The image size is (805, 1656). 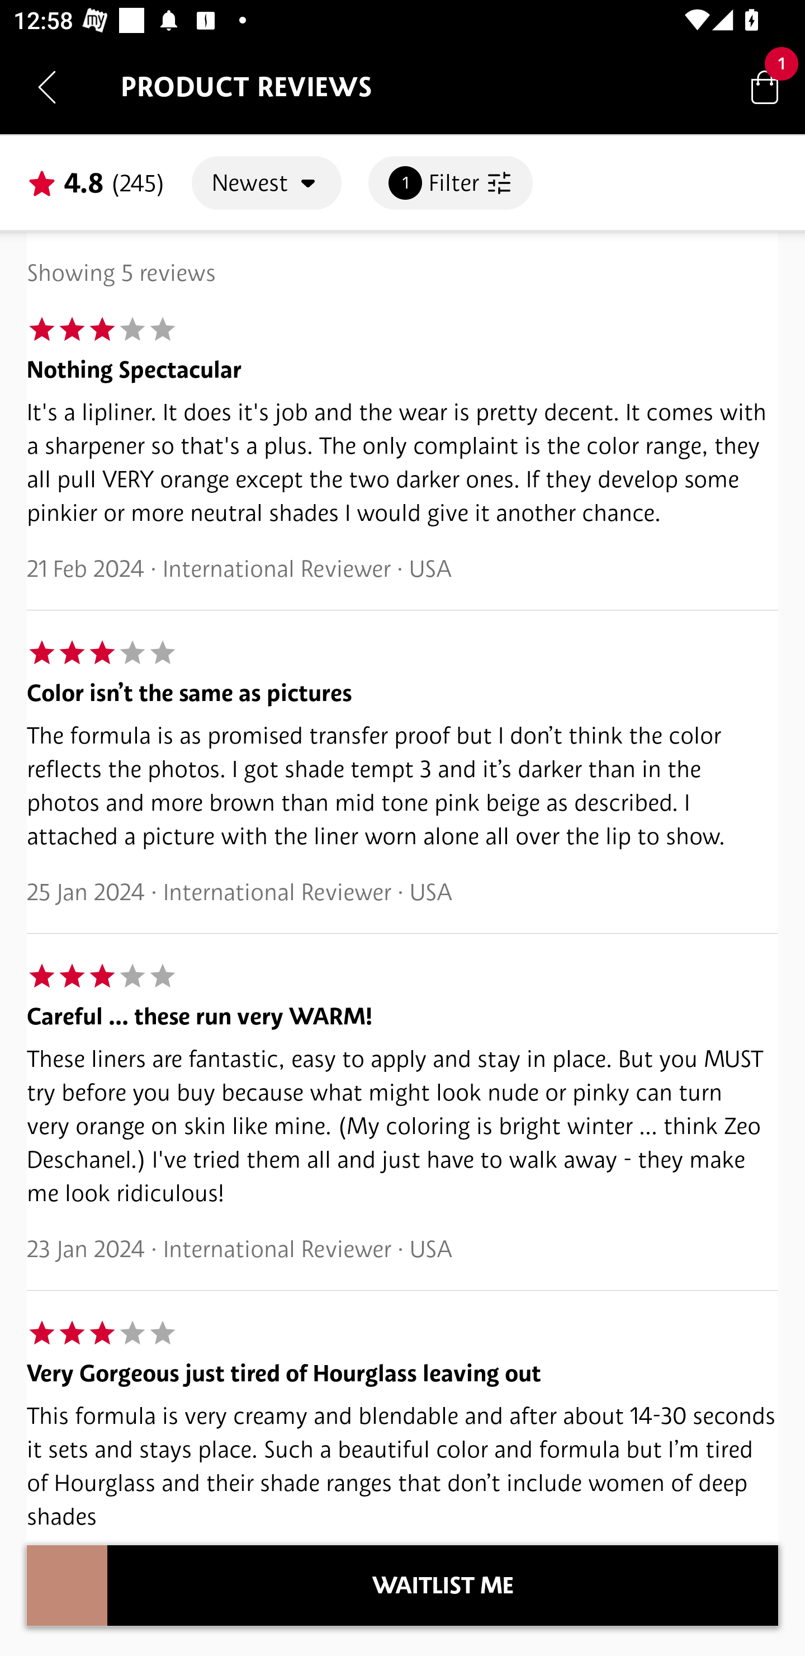 What do you see at coordinates (47, 87) in the screenshot?
I see `Navigate up` at bounding box center [47, 87].